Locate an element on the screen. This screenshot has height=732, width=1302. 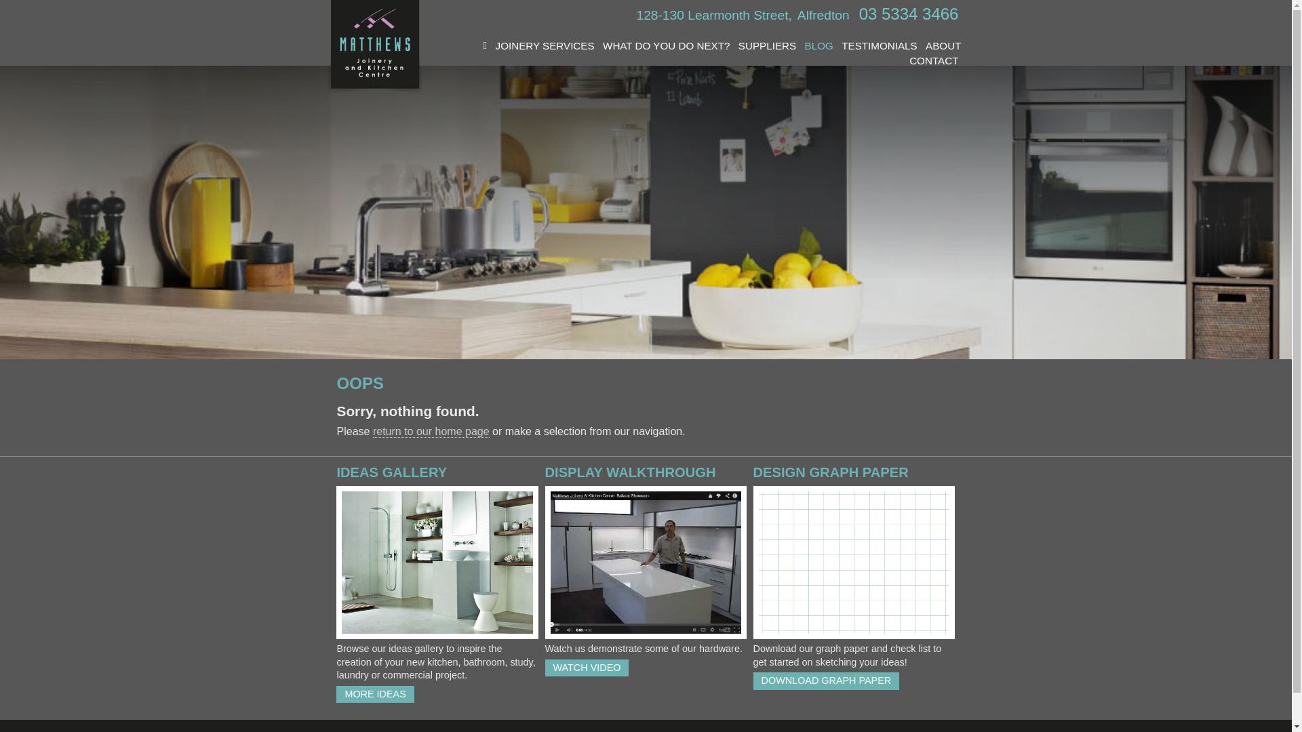
BLOG is located at coordinates (819, 46).